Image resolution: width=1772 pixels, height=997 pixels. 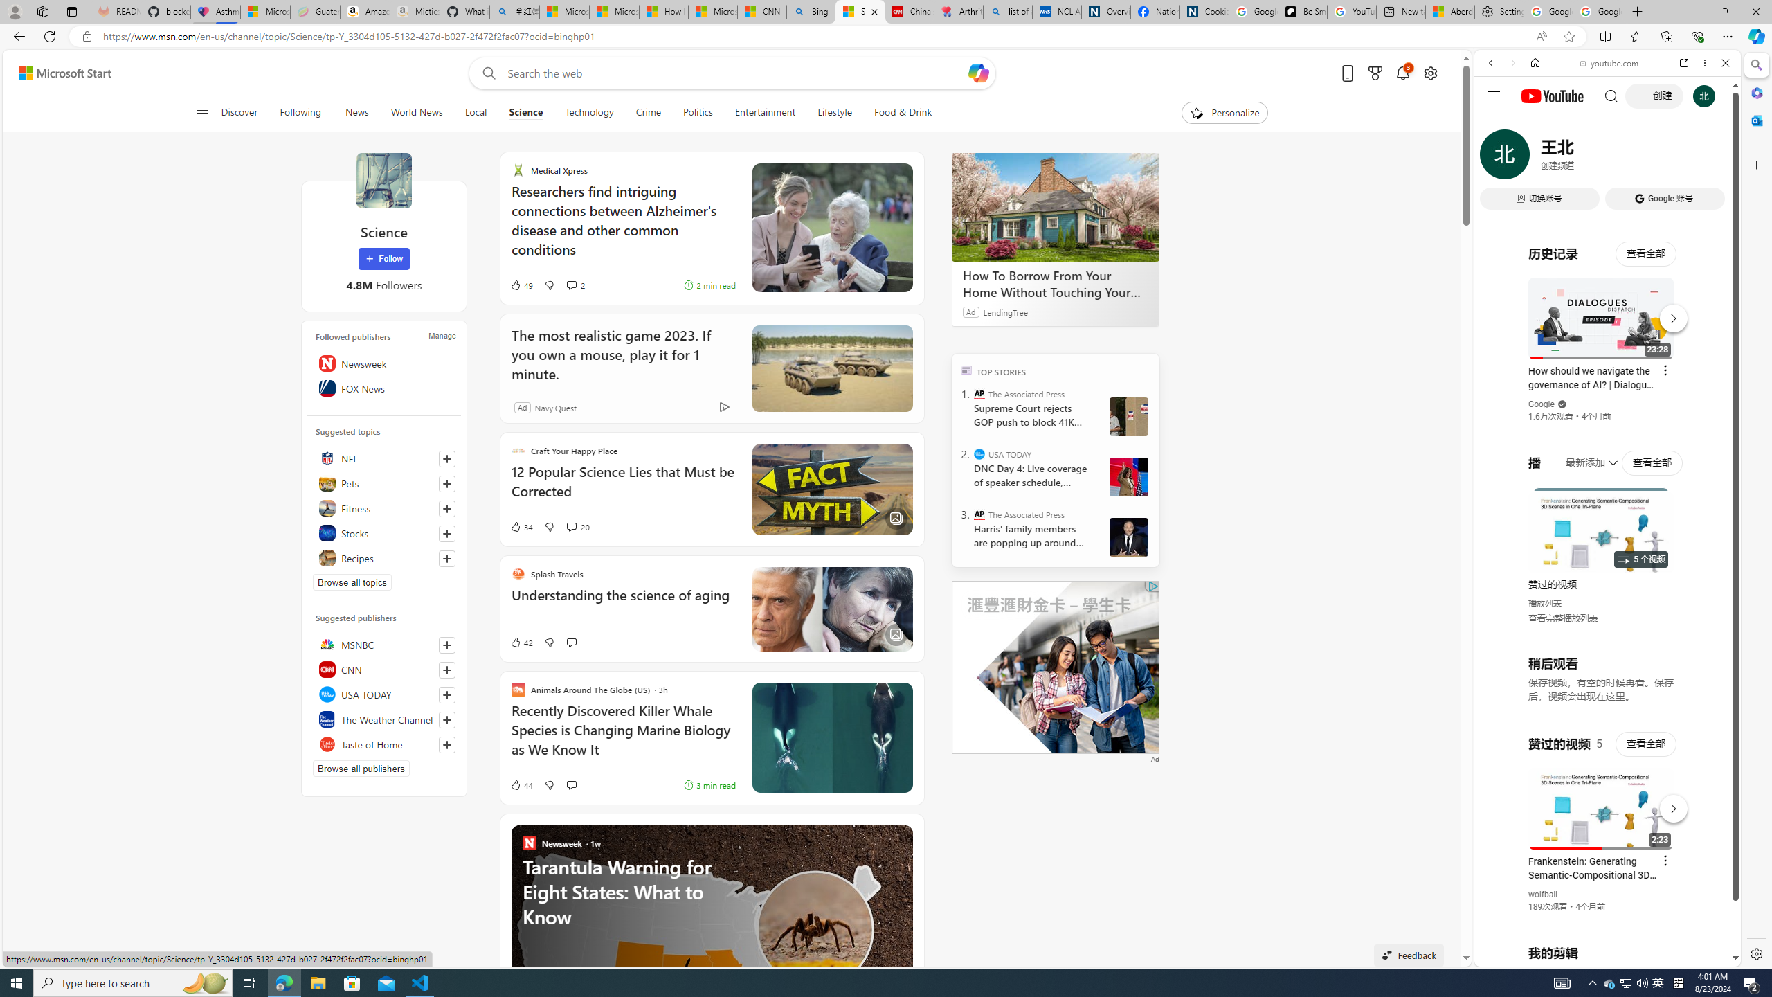 What do you see at coordinates (383, 259) in the screenshot?
I see `Follow` at bounding box center [383, 259].